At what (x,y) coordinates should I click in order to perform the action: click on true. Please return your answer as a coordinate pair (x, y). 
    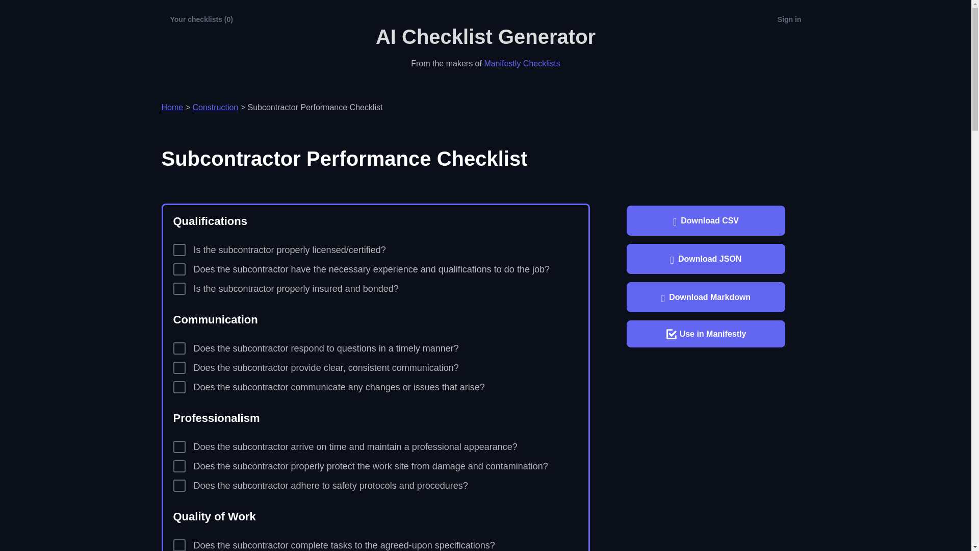
    Looking at the image, I should click on (179, 466).